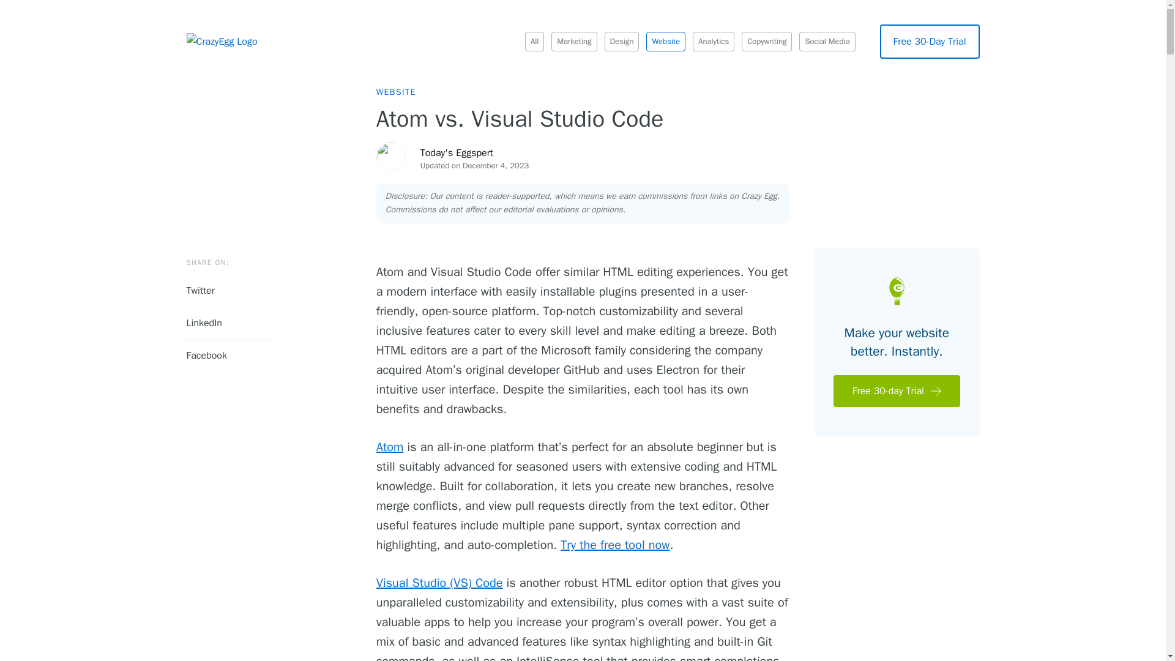 The image size is (1175, 661). Describe the element at coordinates (766, 42) in the screenshot. I see `Copywriting` at that location.